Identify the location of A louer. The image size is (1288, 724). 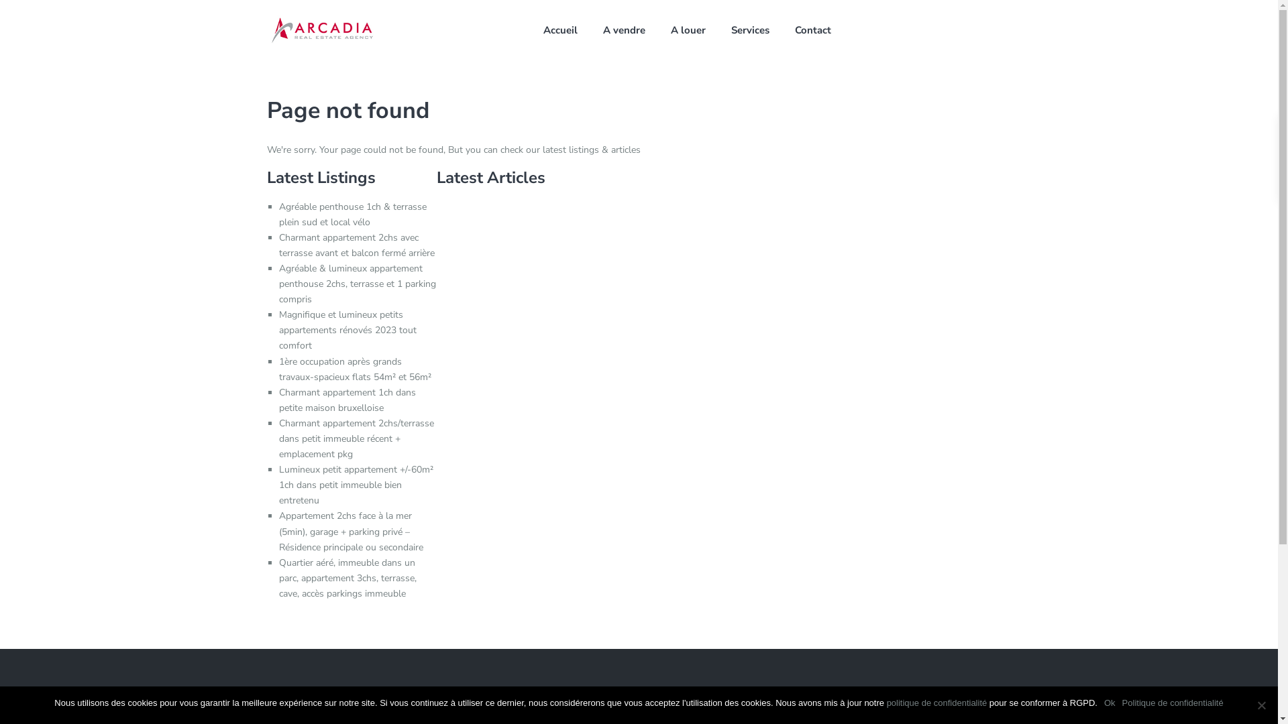
(688, 30).